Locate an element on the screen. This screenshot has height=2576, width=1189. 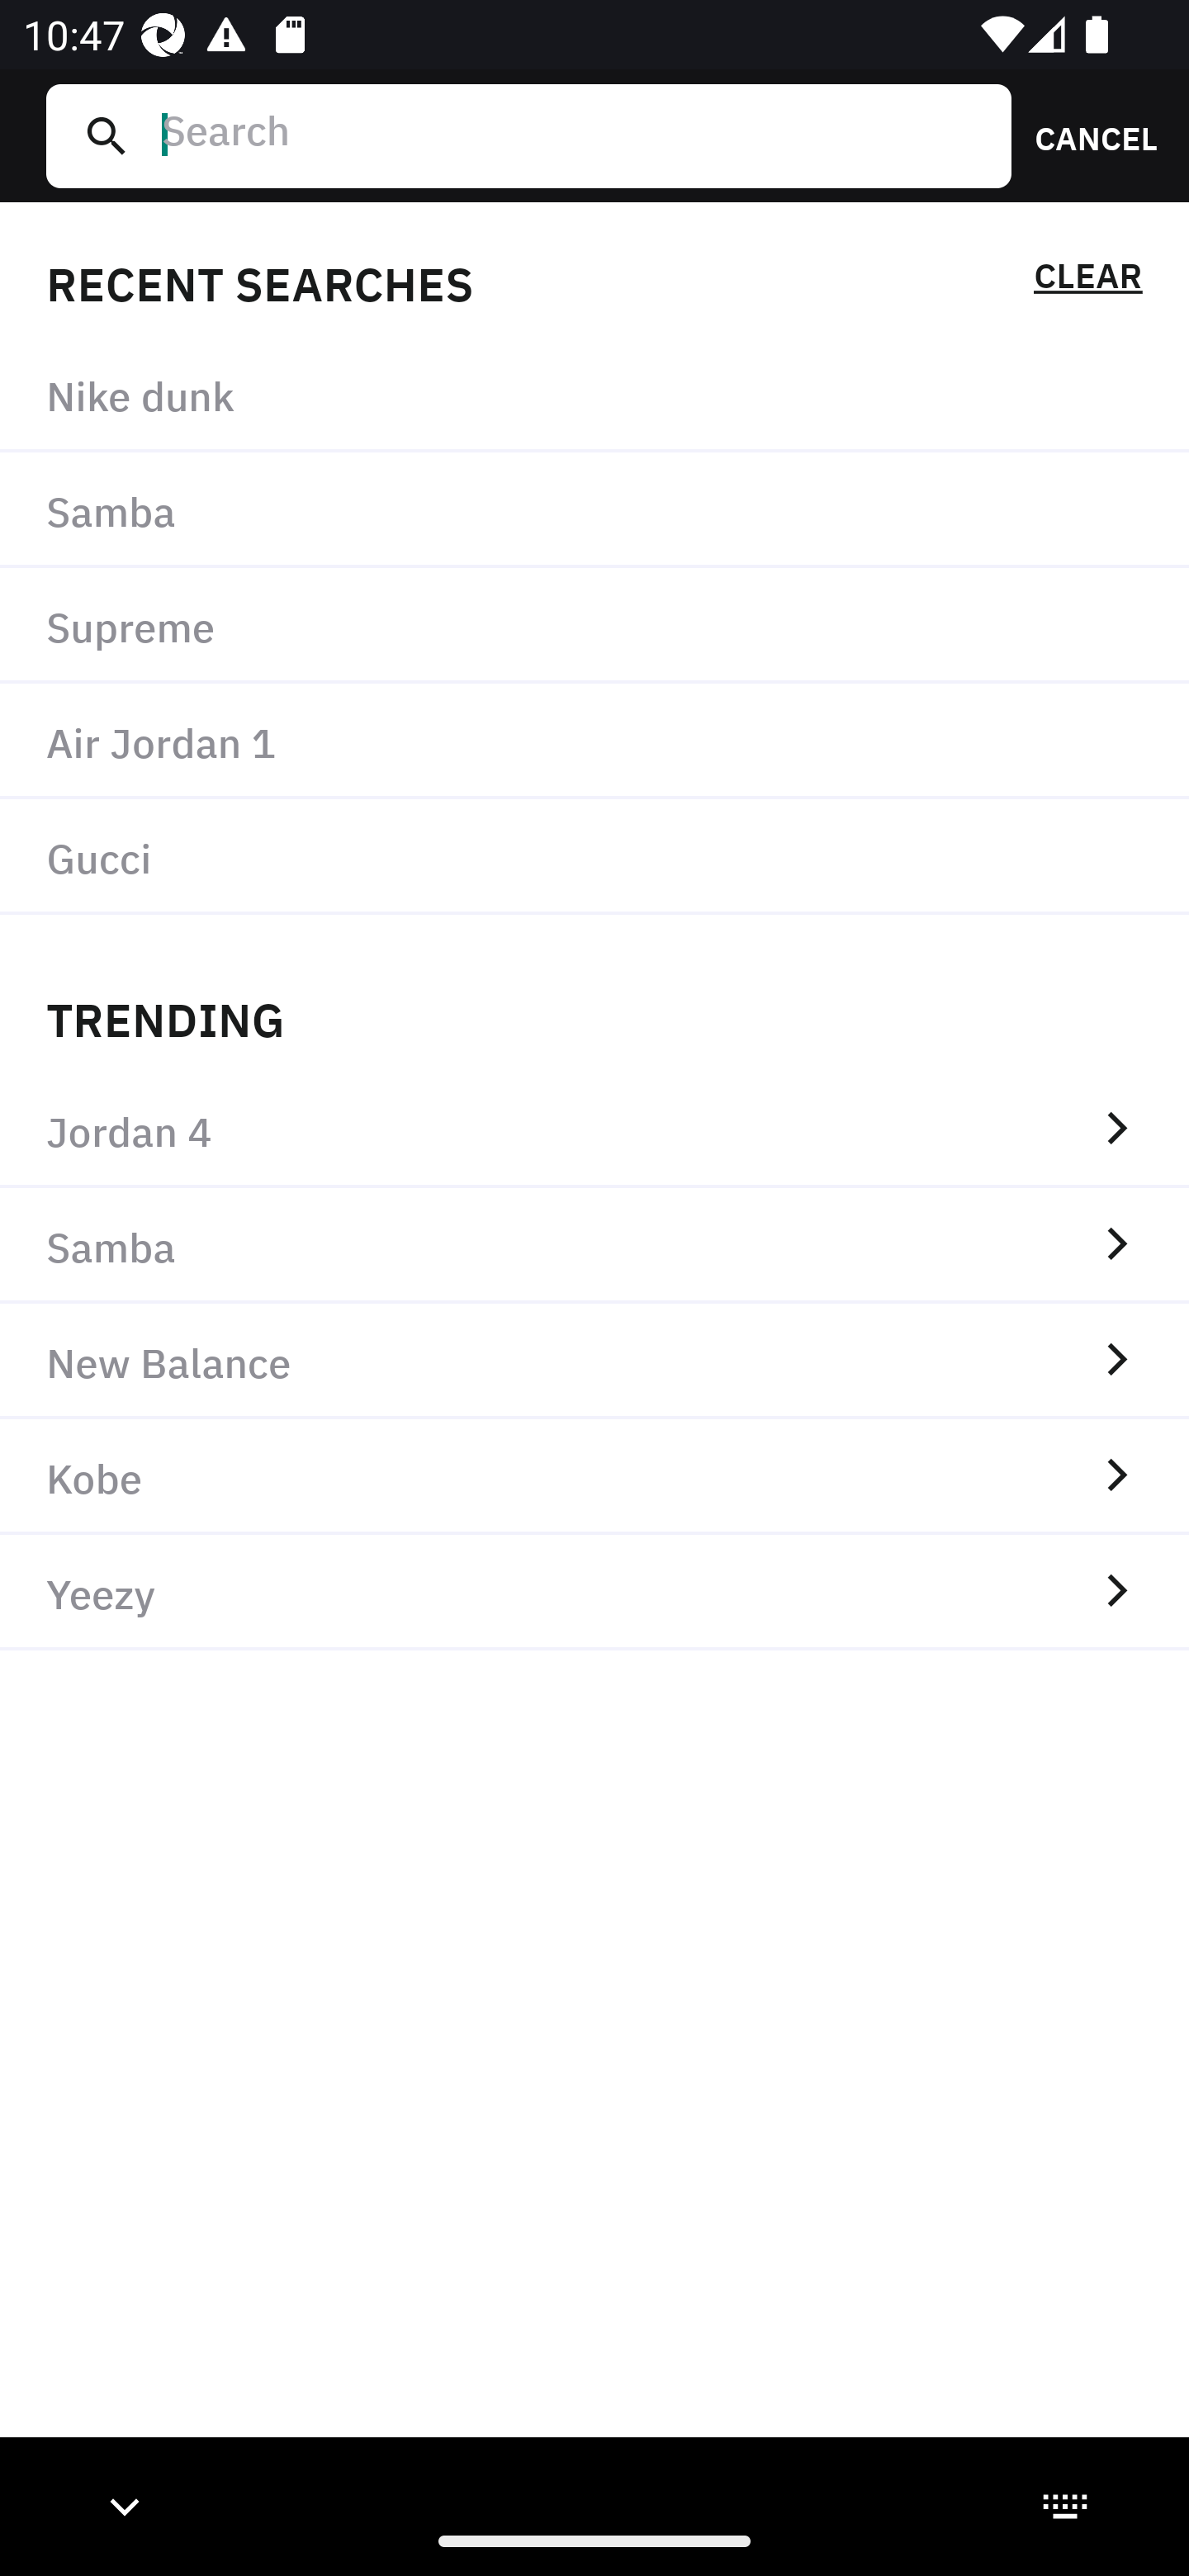
CANCEL is located at coordinates (1085, 135).